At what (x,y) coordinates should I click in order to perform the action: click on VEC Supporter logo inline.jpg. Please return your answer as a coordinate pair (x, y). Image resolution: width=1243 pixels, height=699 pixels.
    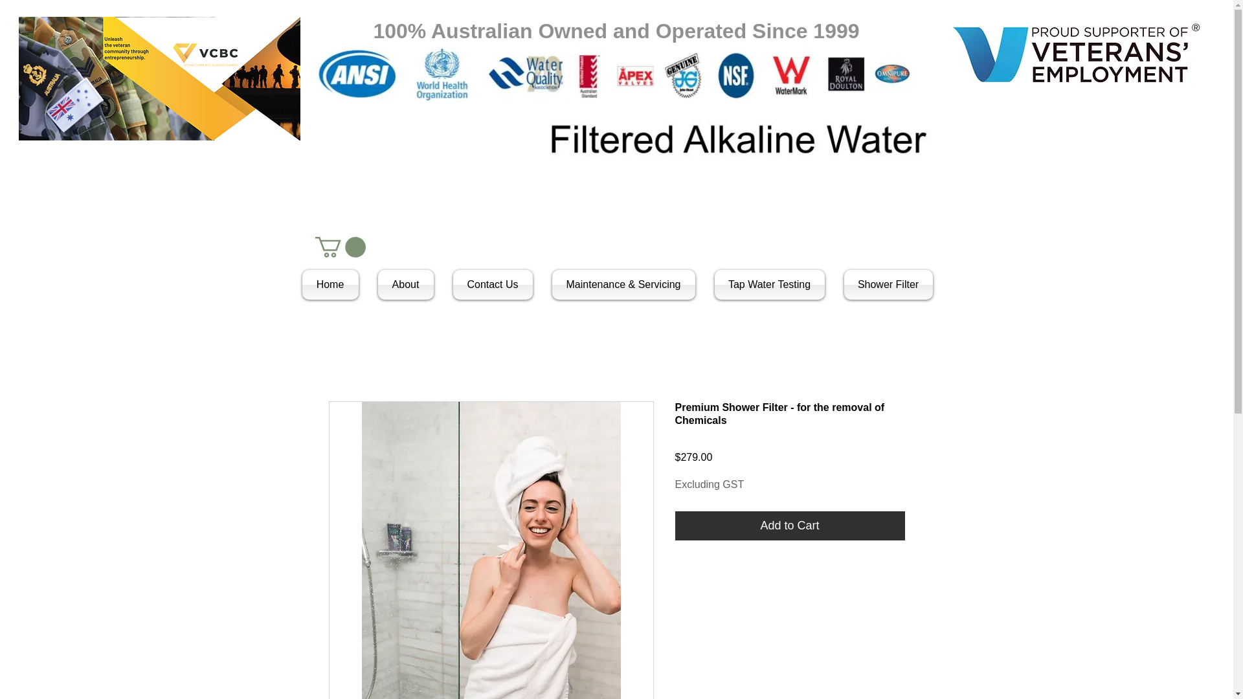
    Looking at the image, I should click on (1075, 52).